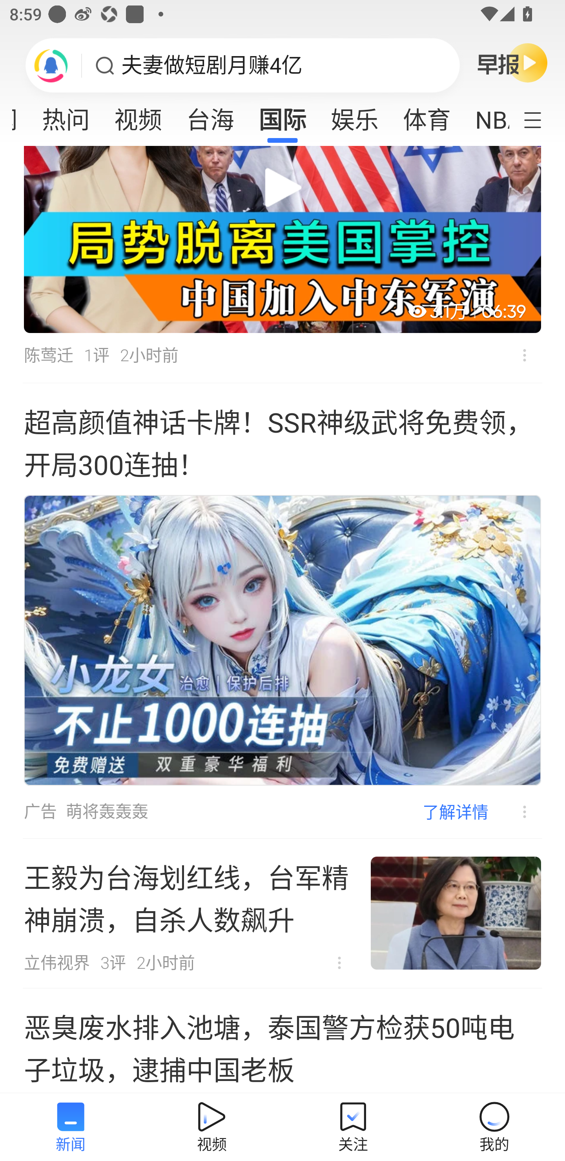  What do you see at coordinates (456, 812) in the screenshot?
I see `了解详情` at bounding box center [456, 812].